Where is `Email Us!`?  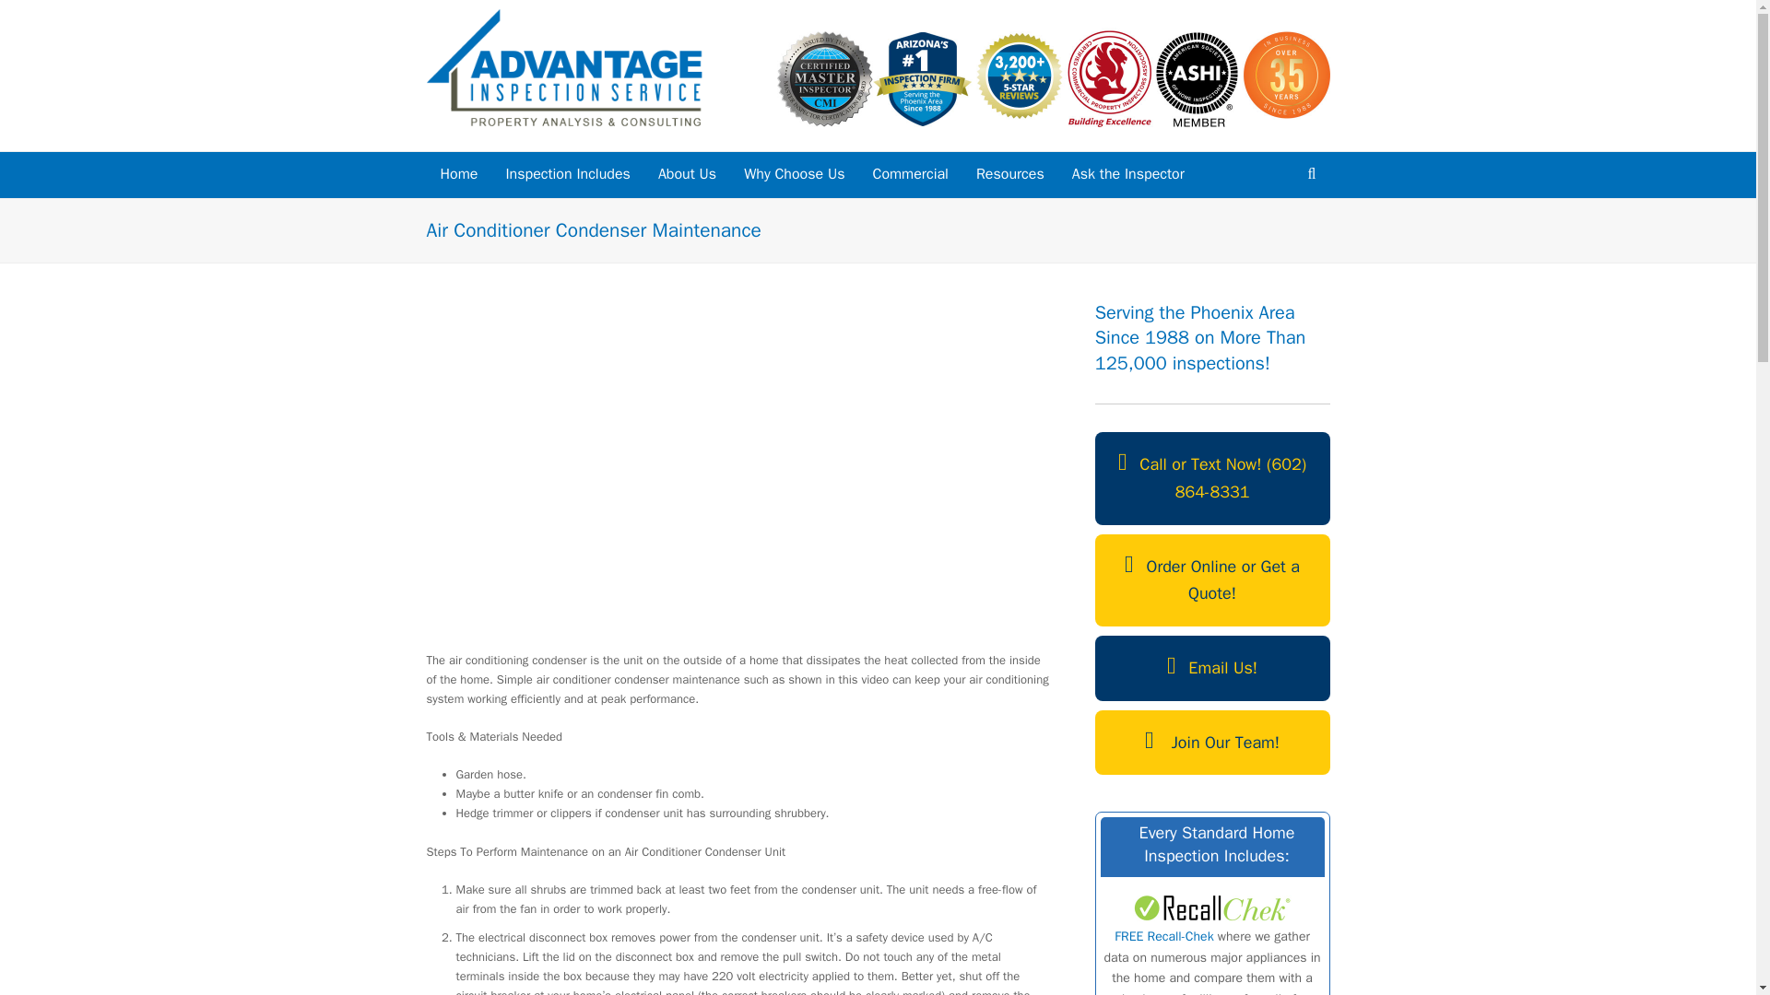
Email Us! is located at coordinates (1213, 669).